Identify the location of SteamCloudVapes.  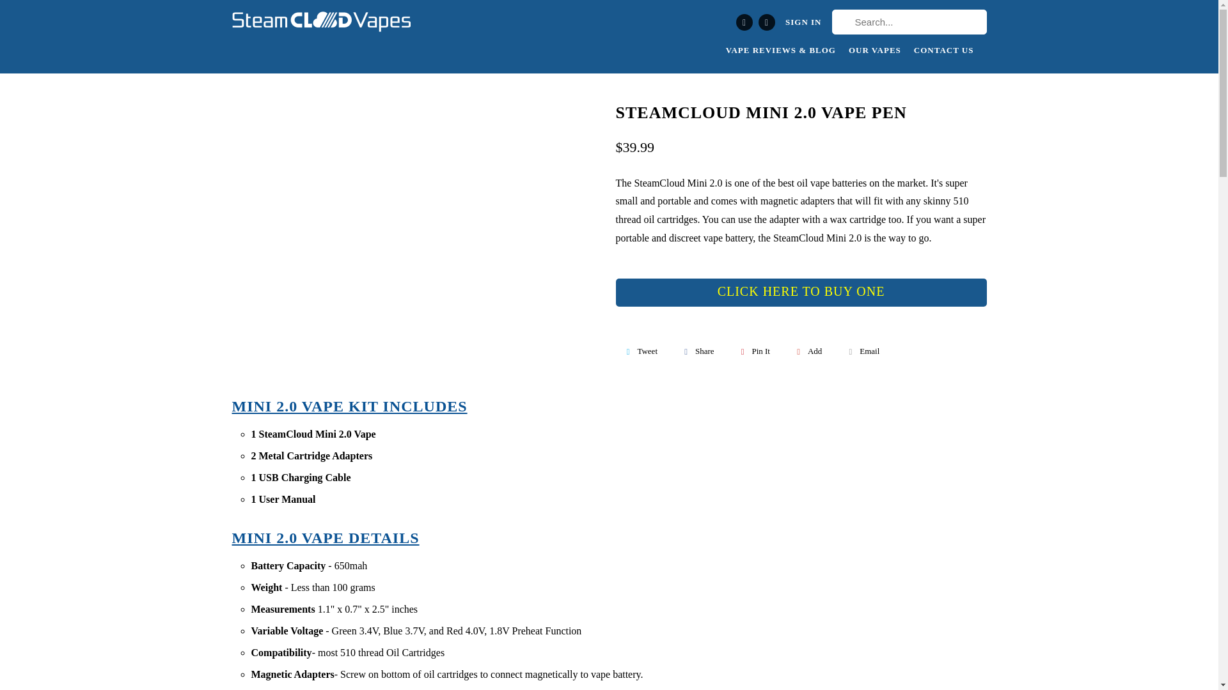
(321, 24).